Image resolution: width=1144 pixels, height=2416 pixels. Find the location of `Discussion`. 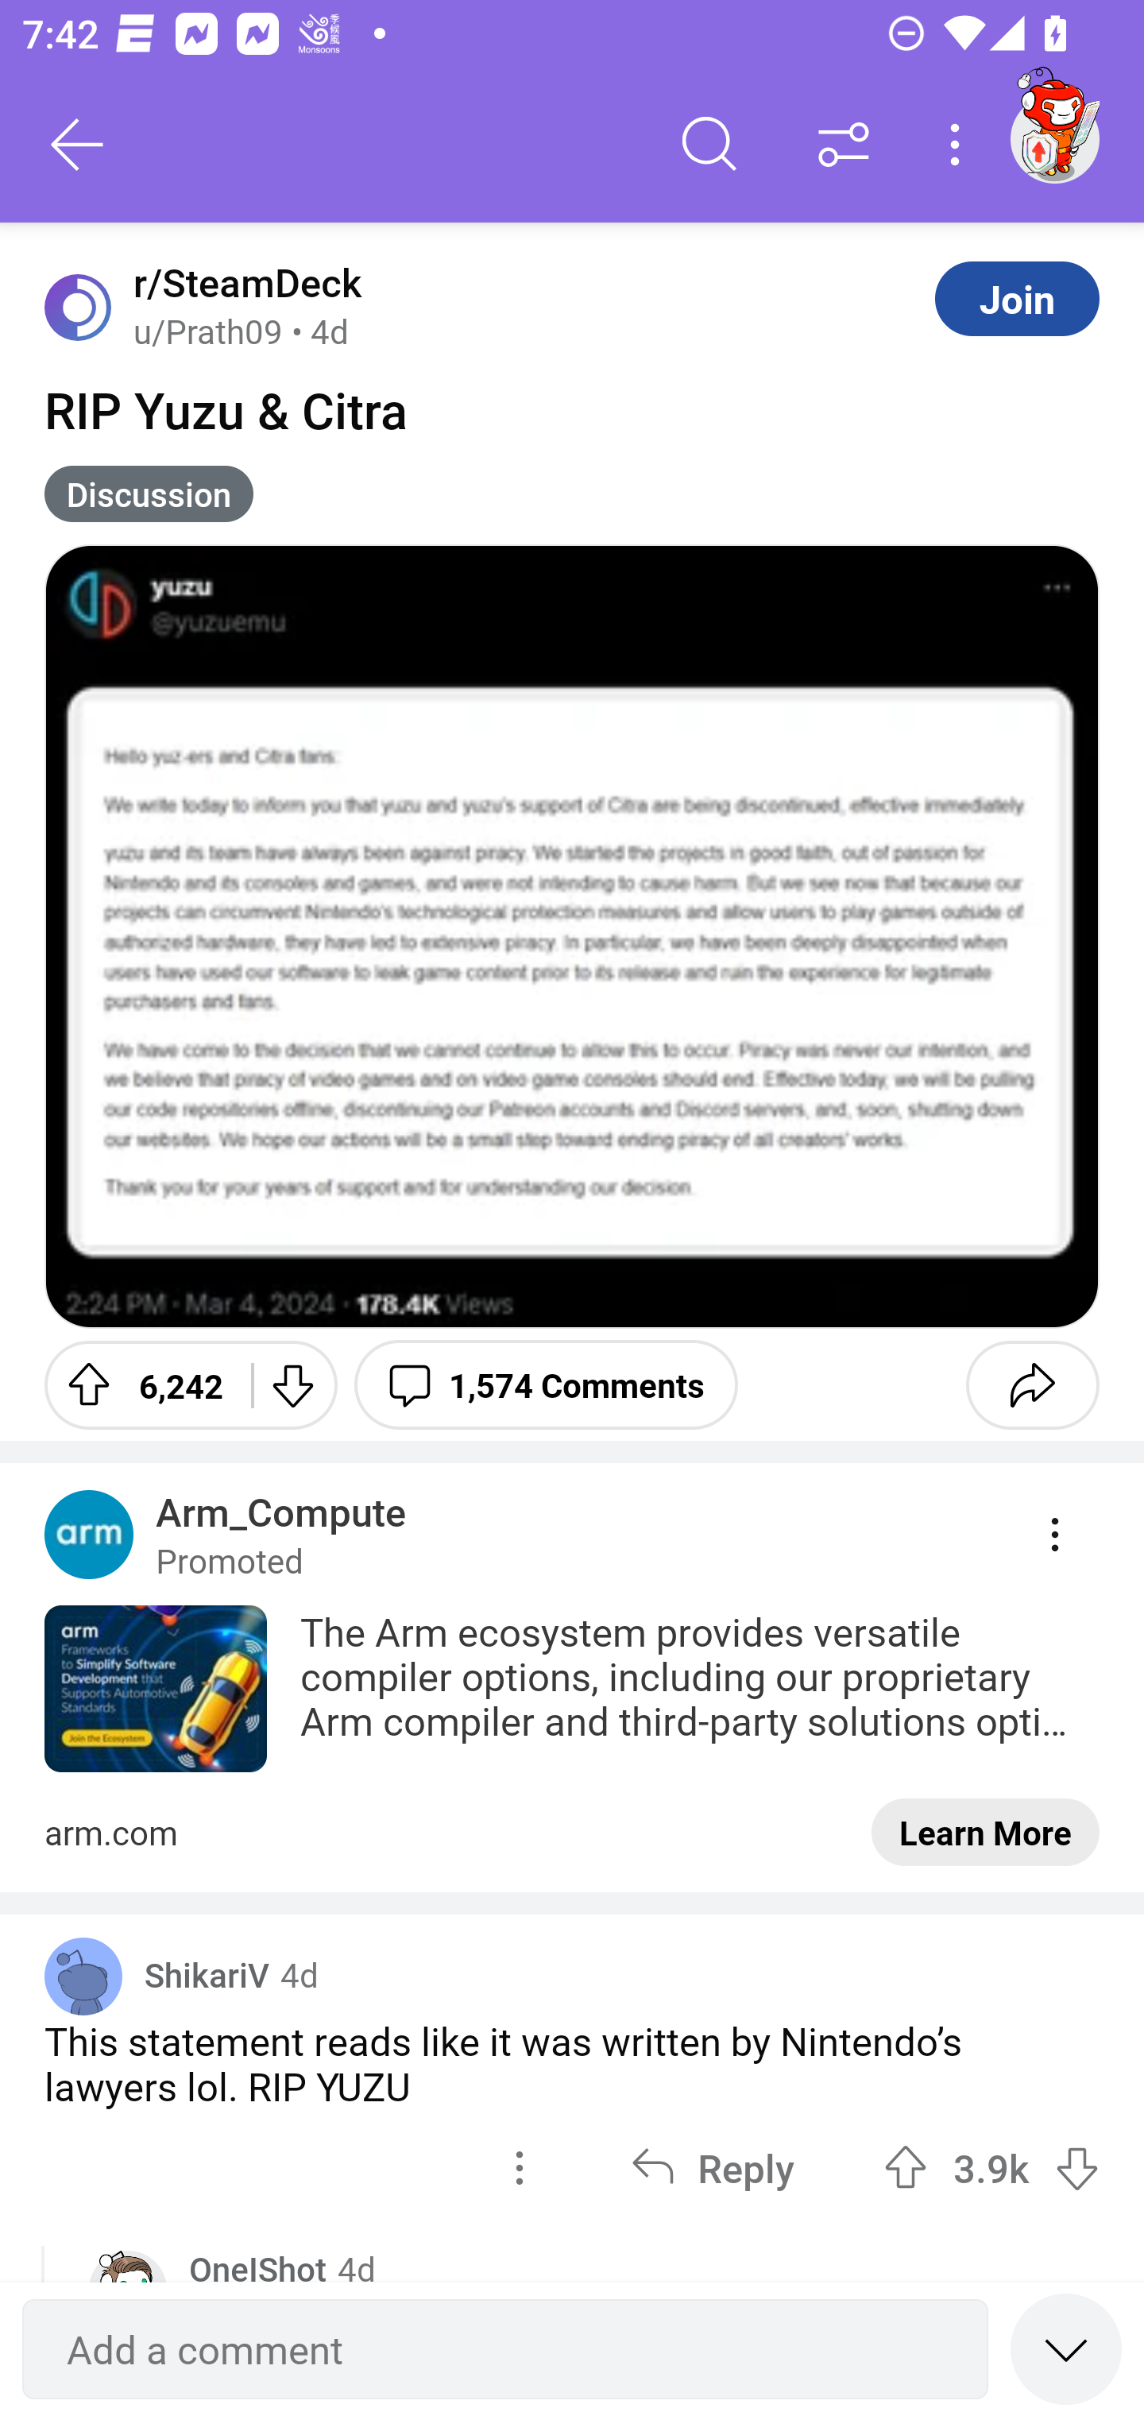

Discussion is located at coordinates (149, 494).